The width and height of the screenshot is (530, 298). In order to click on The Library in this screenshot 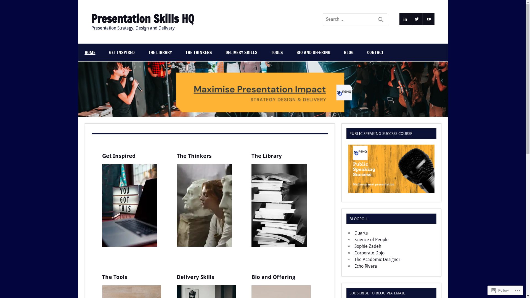, I will do `click(267, 156)`.